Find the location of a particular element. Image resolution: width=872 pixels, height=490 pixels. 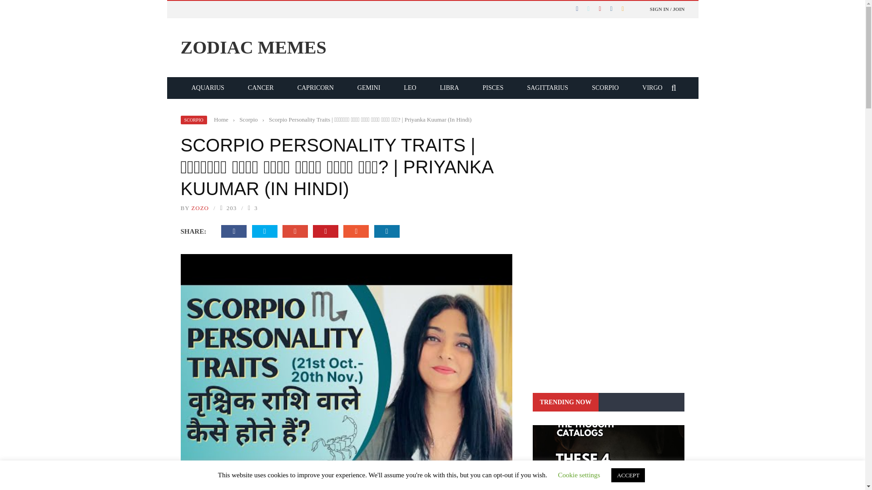

Google Plus is located at coordinates (295, 231).